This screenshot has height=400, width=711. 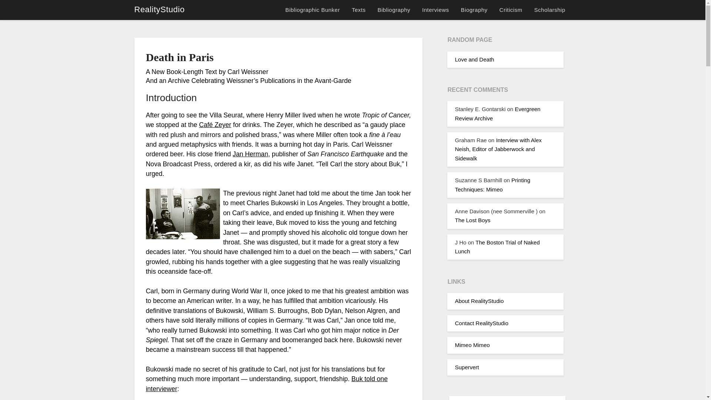 What do you see at coordinates (159, 10) in the screenshot?
I see `RealityStudio` at bounding box center [159, 10].